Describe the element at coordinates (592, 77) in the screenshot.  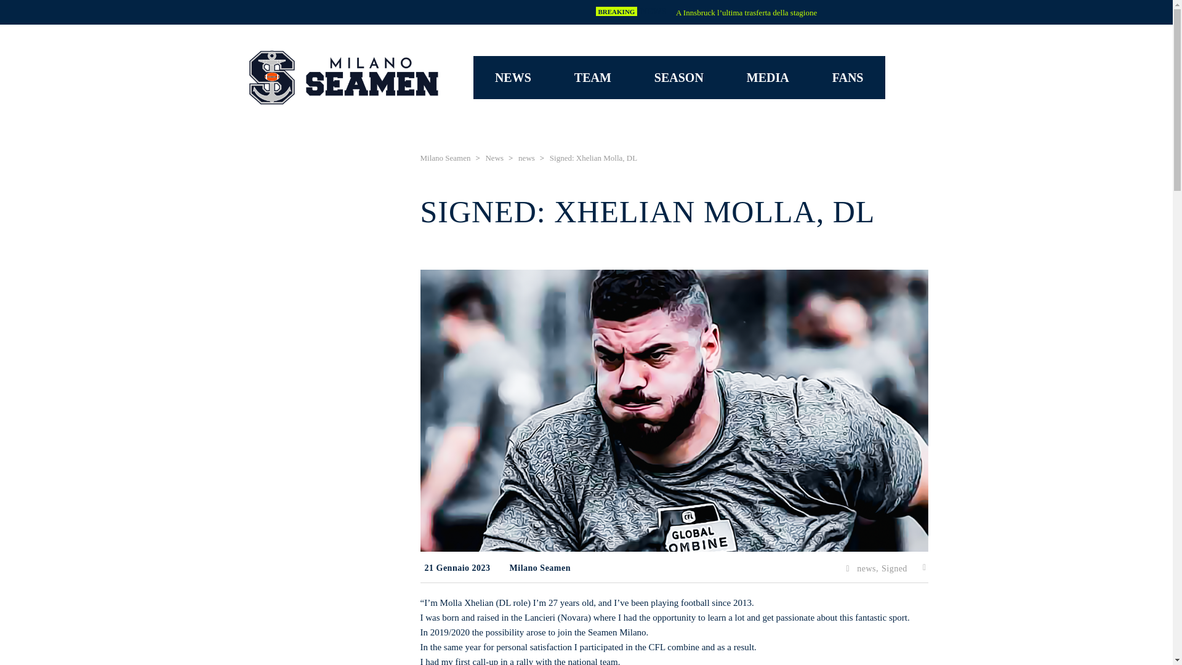
I see `TEAM` at that location.